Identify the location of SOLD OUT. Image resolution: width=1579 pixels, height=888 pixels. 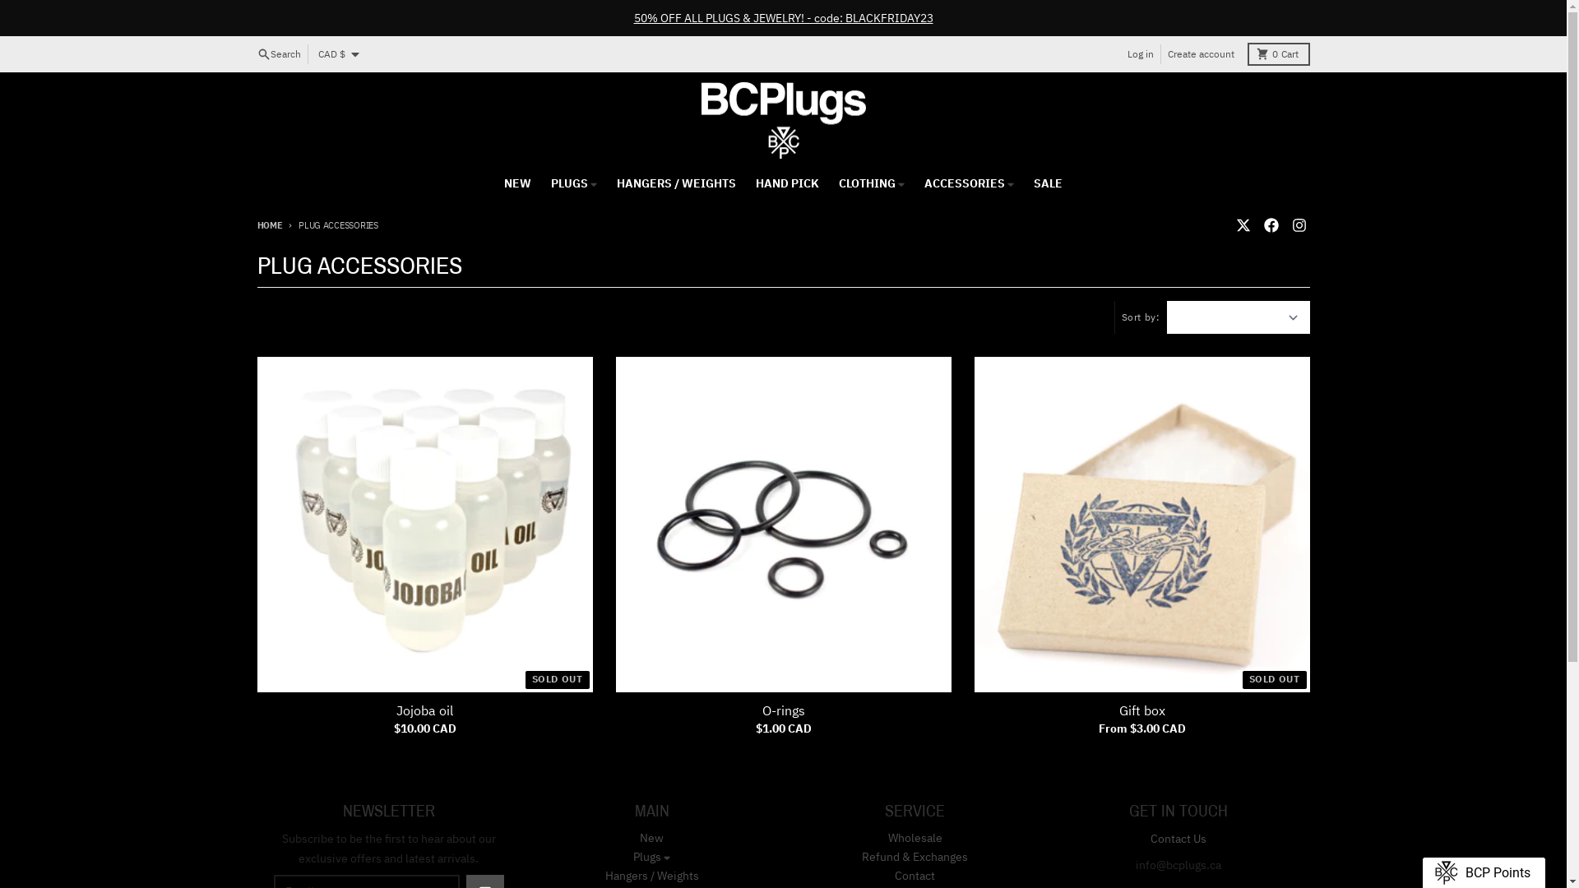
(424, 525).